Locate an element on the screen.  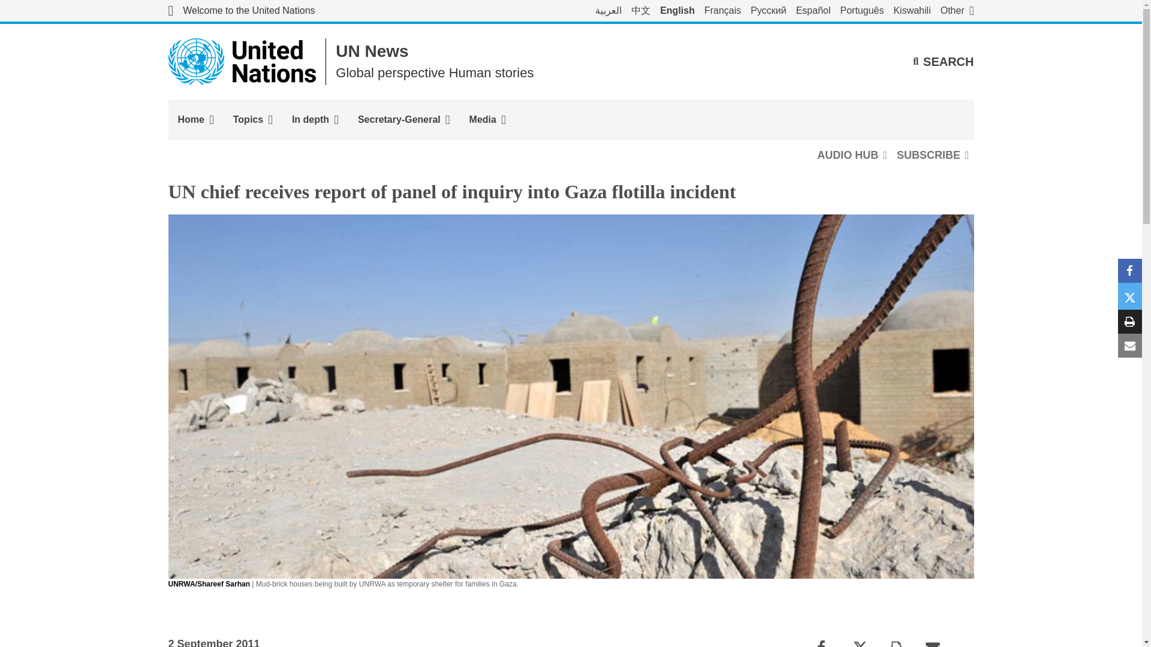
Home is located at coordinates (195, 120).